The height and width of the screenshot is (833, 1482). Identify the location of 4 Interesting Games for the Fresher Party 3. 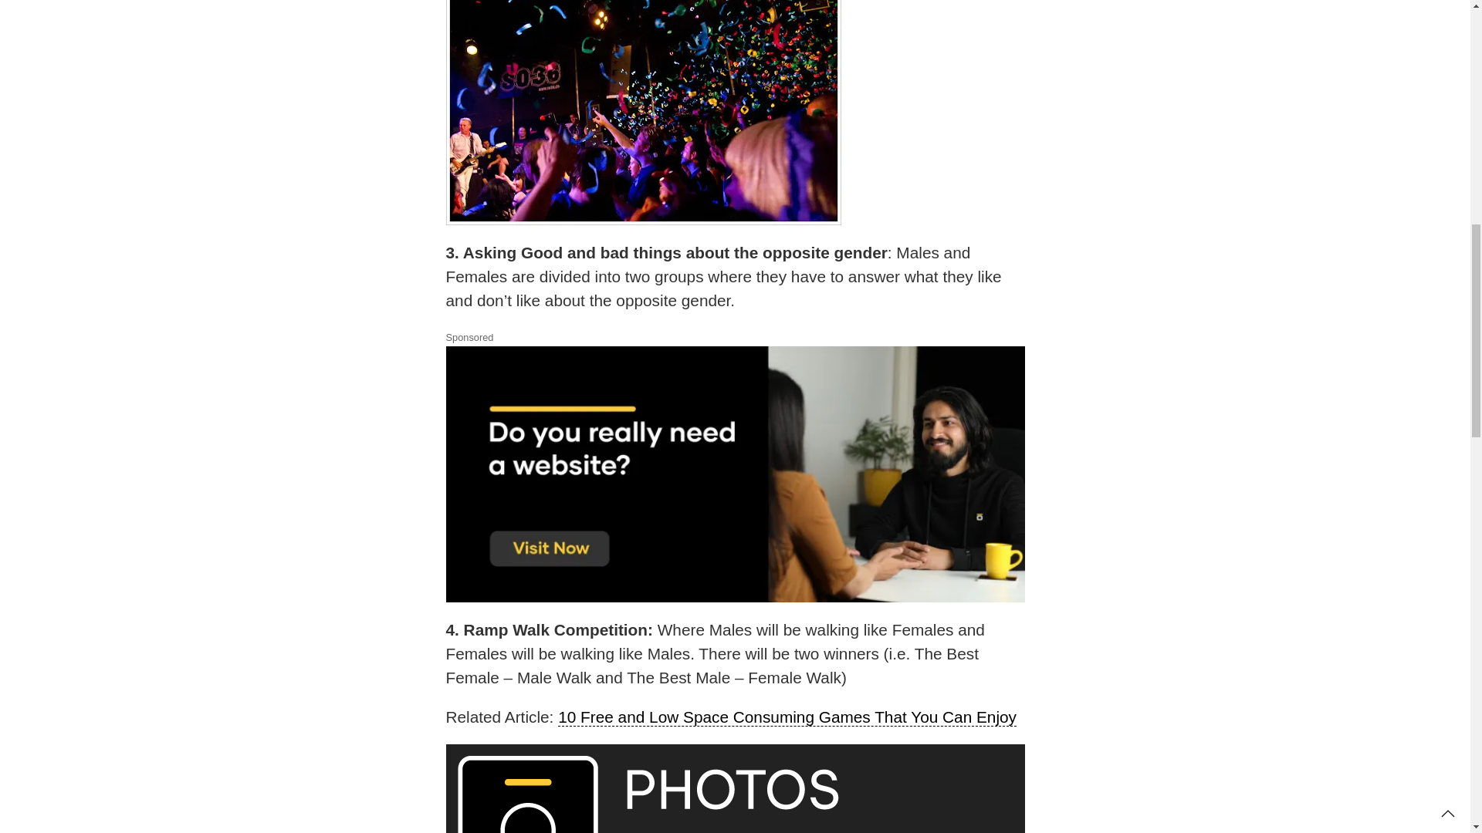
(655, 794).